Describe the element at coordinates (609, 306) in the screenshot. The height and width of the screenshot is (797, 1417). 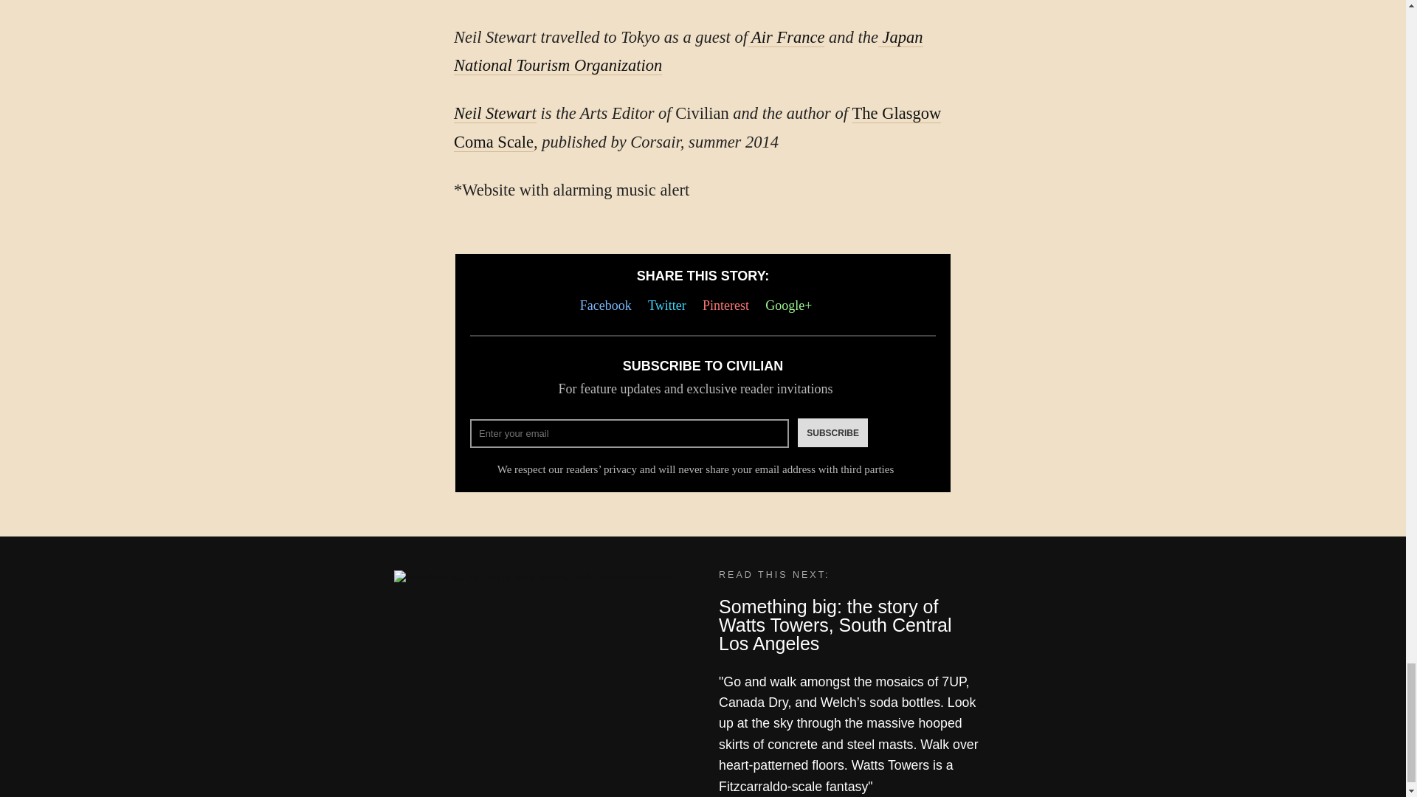
I see `Facebook` at that location.